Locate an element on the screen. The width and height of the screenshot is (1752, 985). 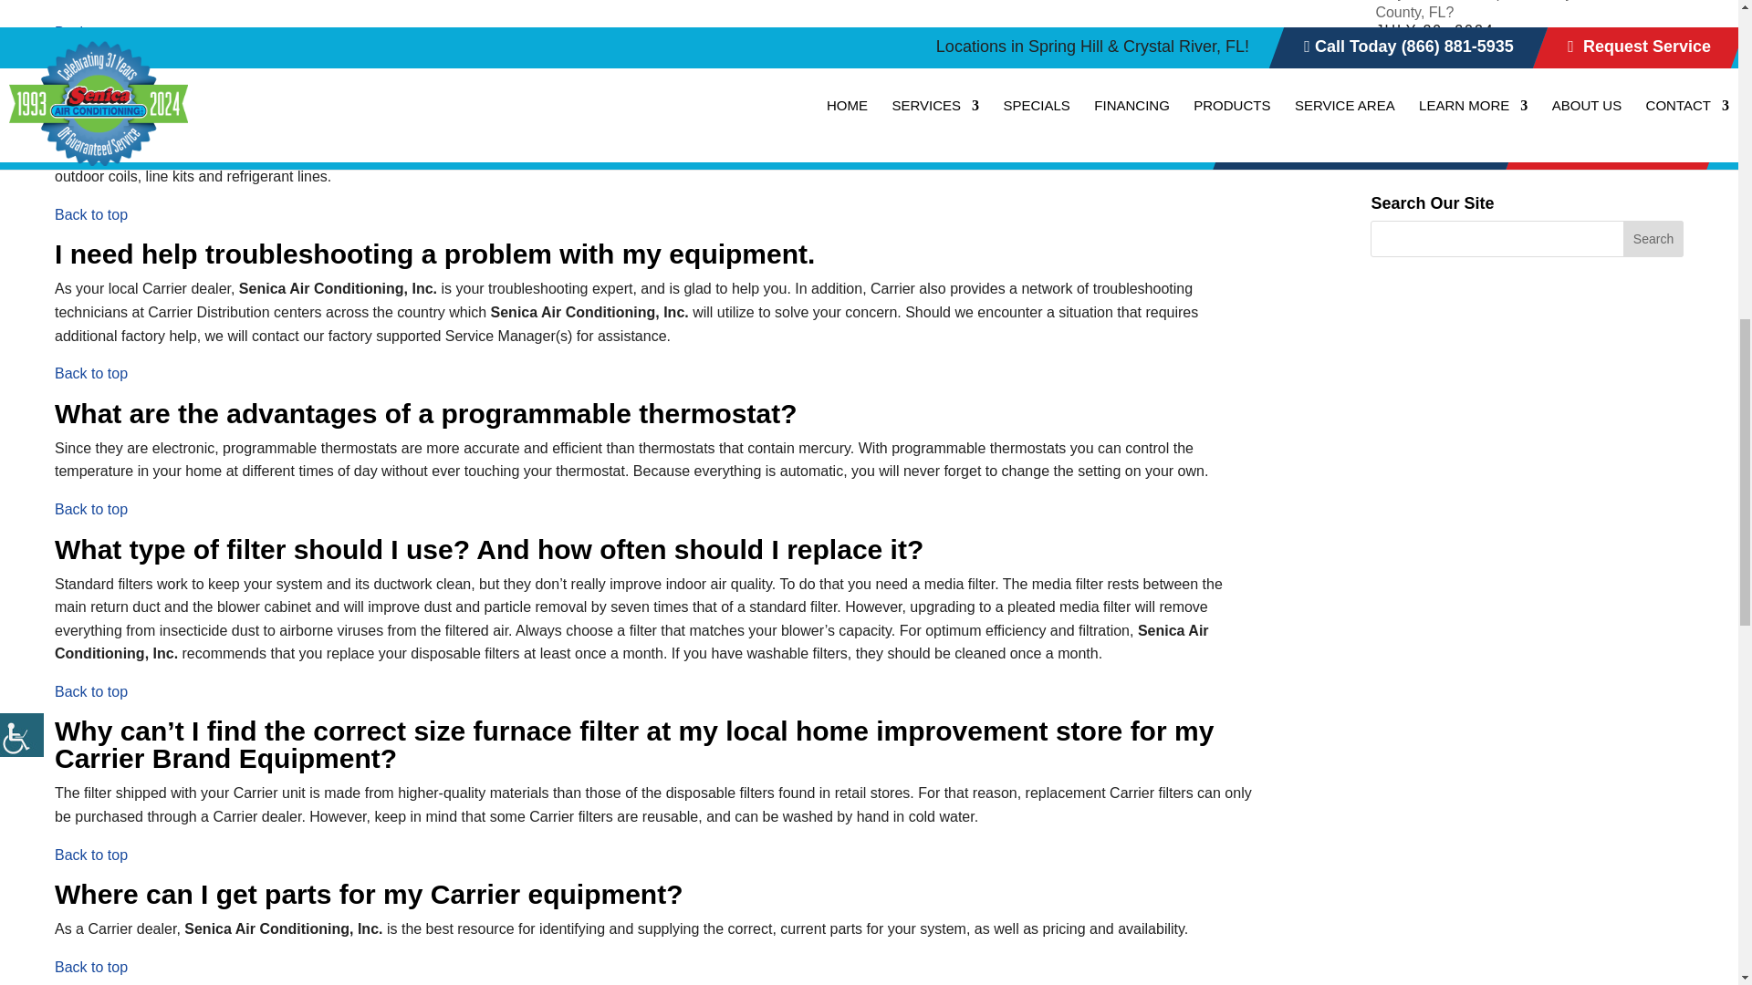
Search is located at coordinates (1653, 238).